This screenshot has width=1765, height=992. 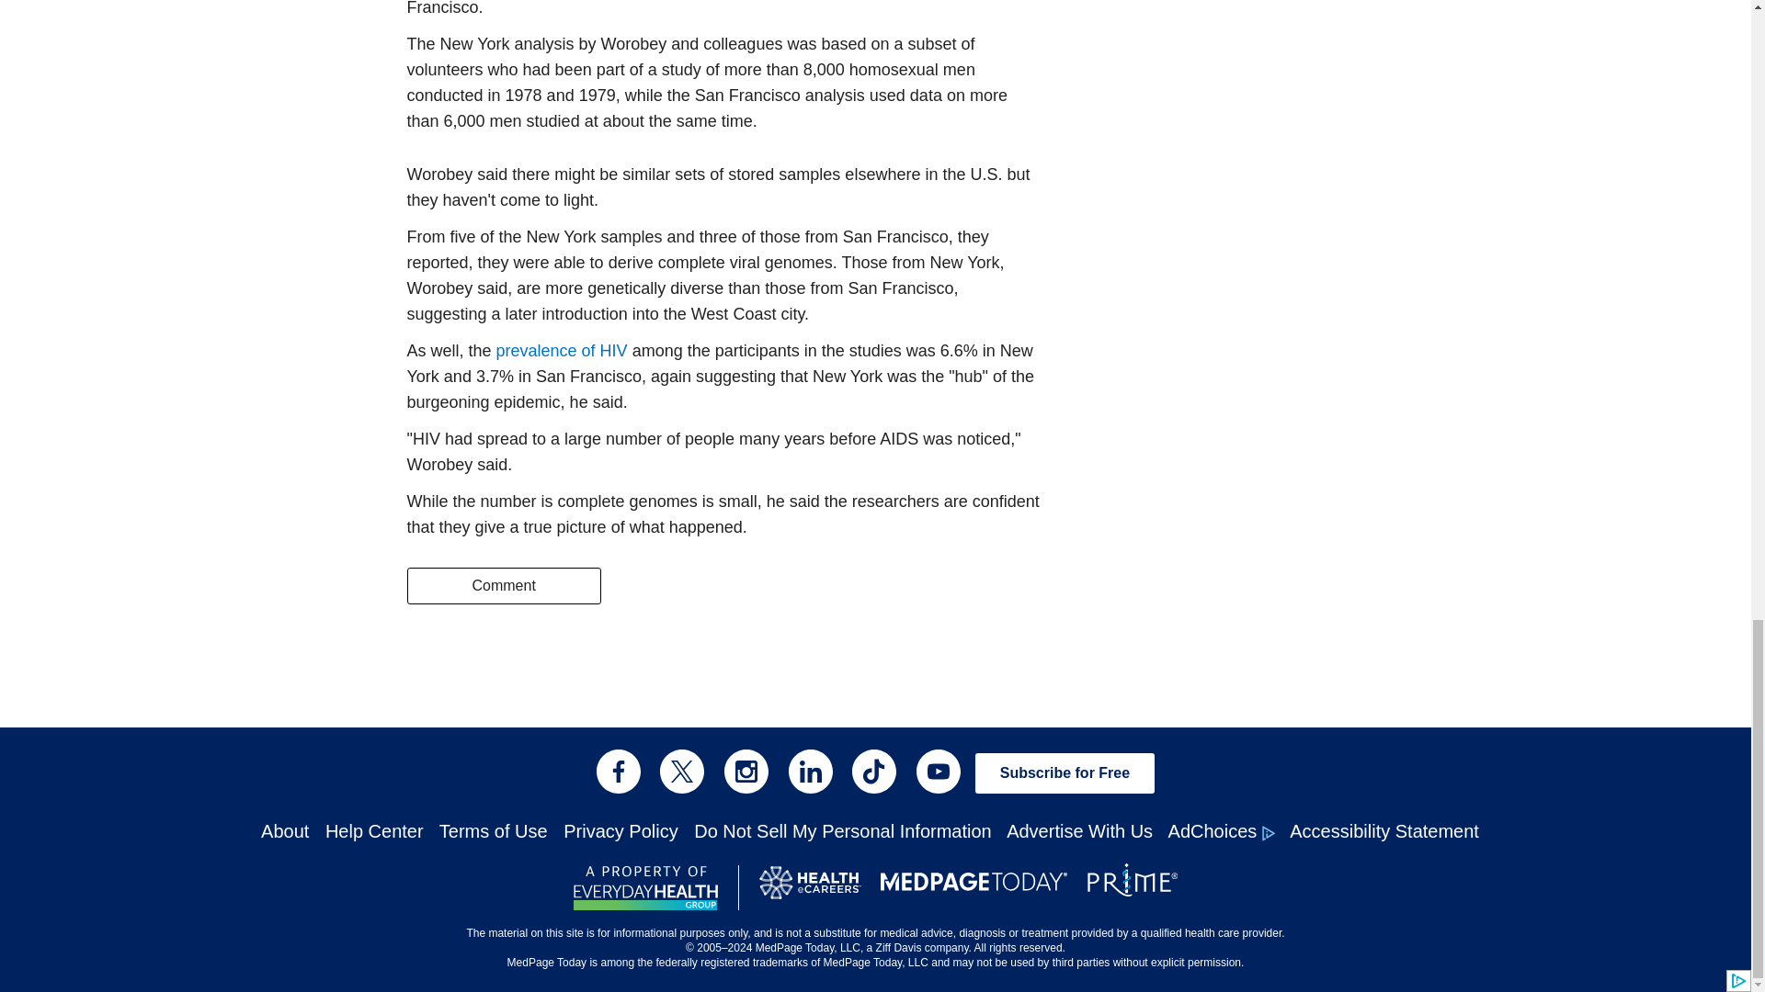 What do you see at coordinates (618, 772) in the screenshot?
I see `Visit us on Facebook. Opens in a new tab or window` at bounding box center [618, 772].